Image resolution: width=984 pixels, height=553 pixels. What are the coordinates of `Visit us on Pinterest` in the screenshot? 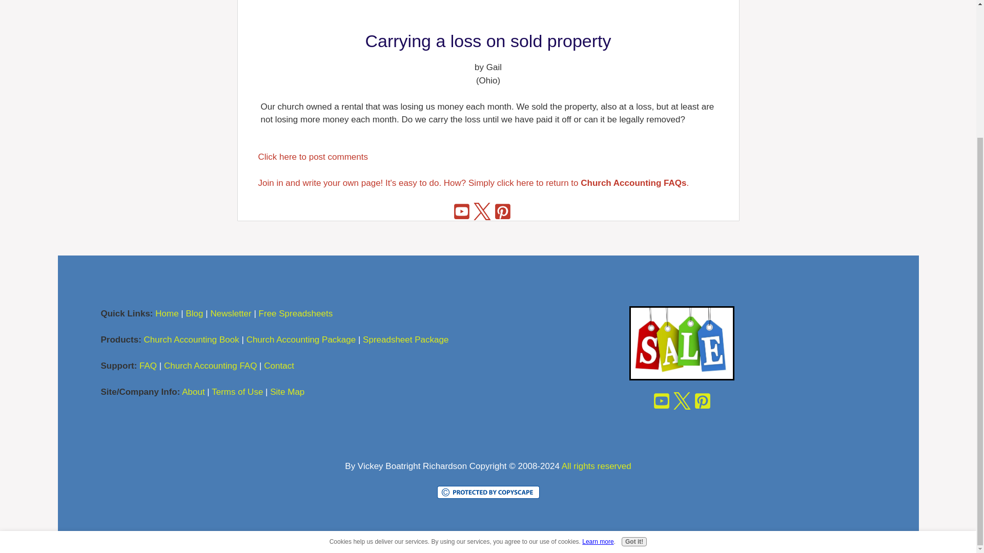 It's located at (702, 400).